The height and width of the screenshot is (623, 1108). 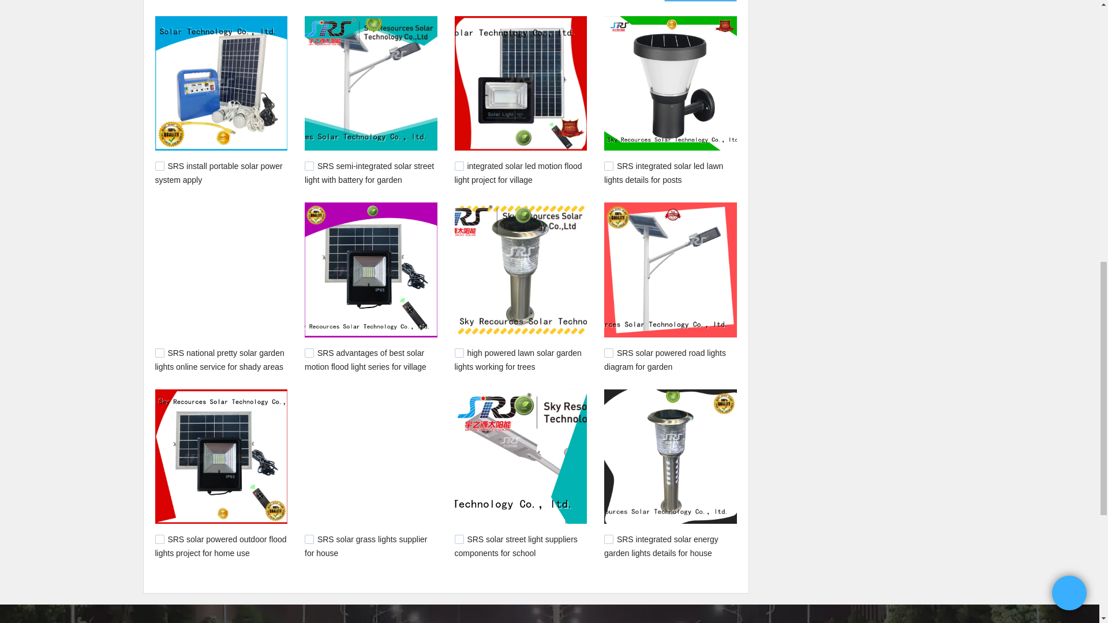 I want to click on SRS install portable solar power system apply, so click(x=218, y=172).